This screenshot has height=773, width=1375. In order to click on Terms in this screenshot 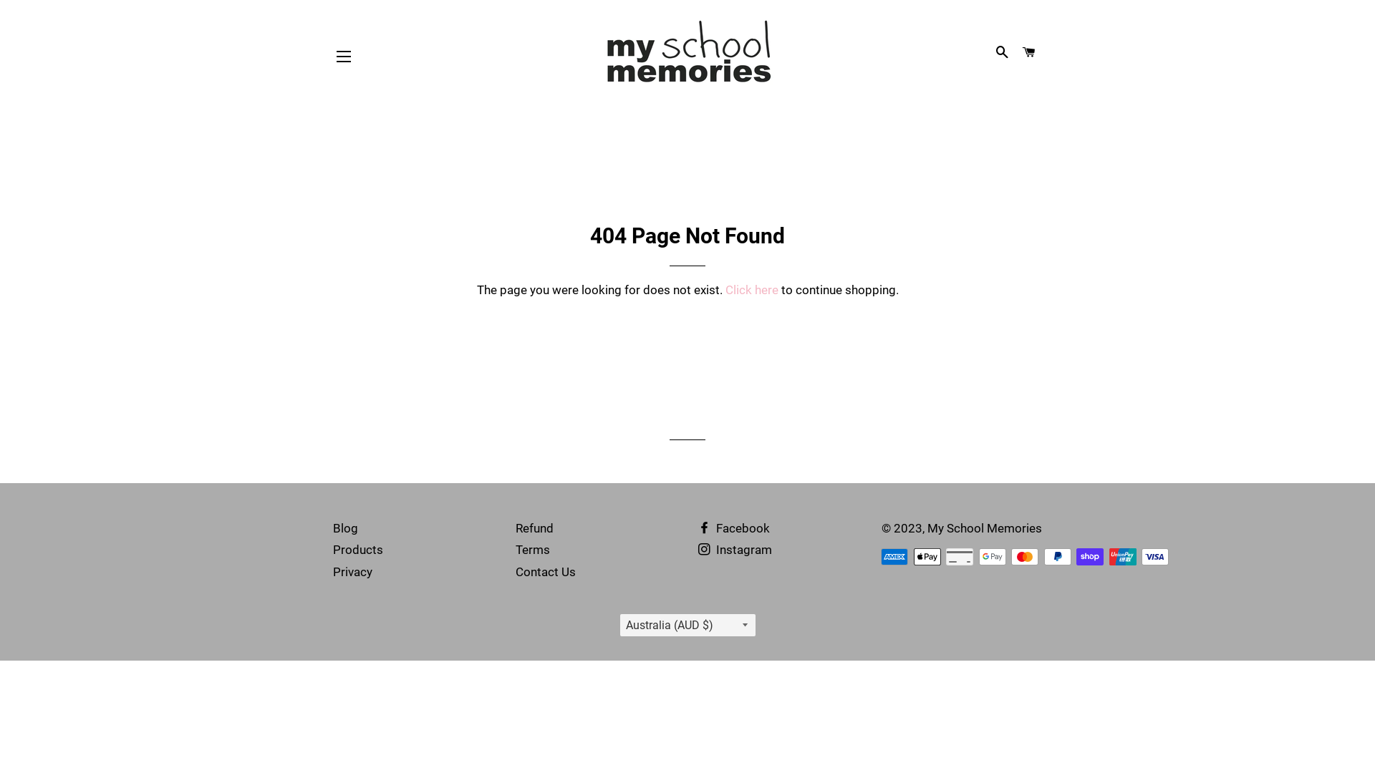, I will do `click(533, 550)`.